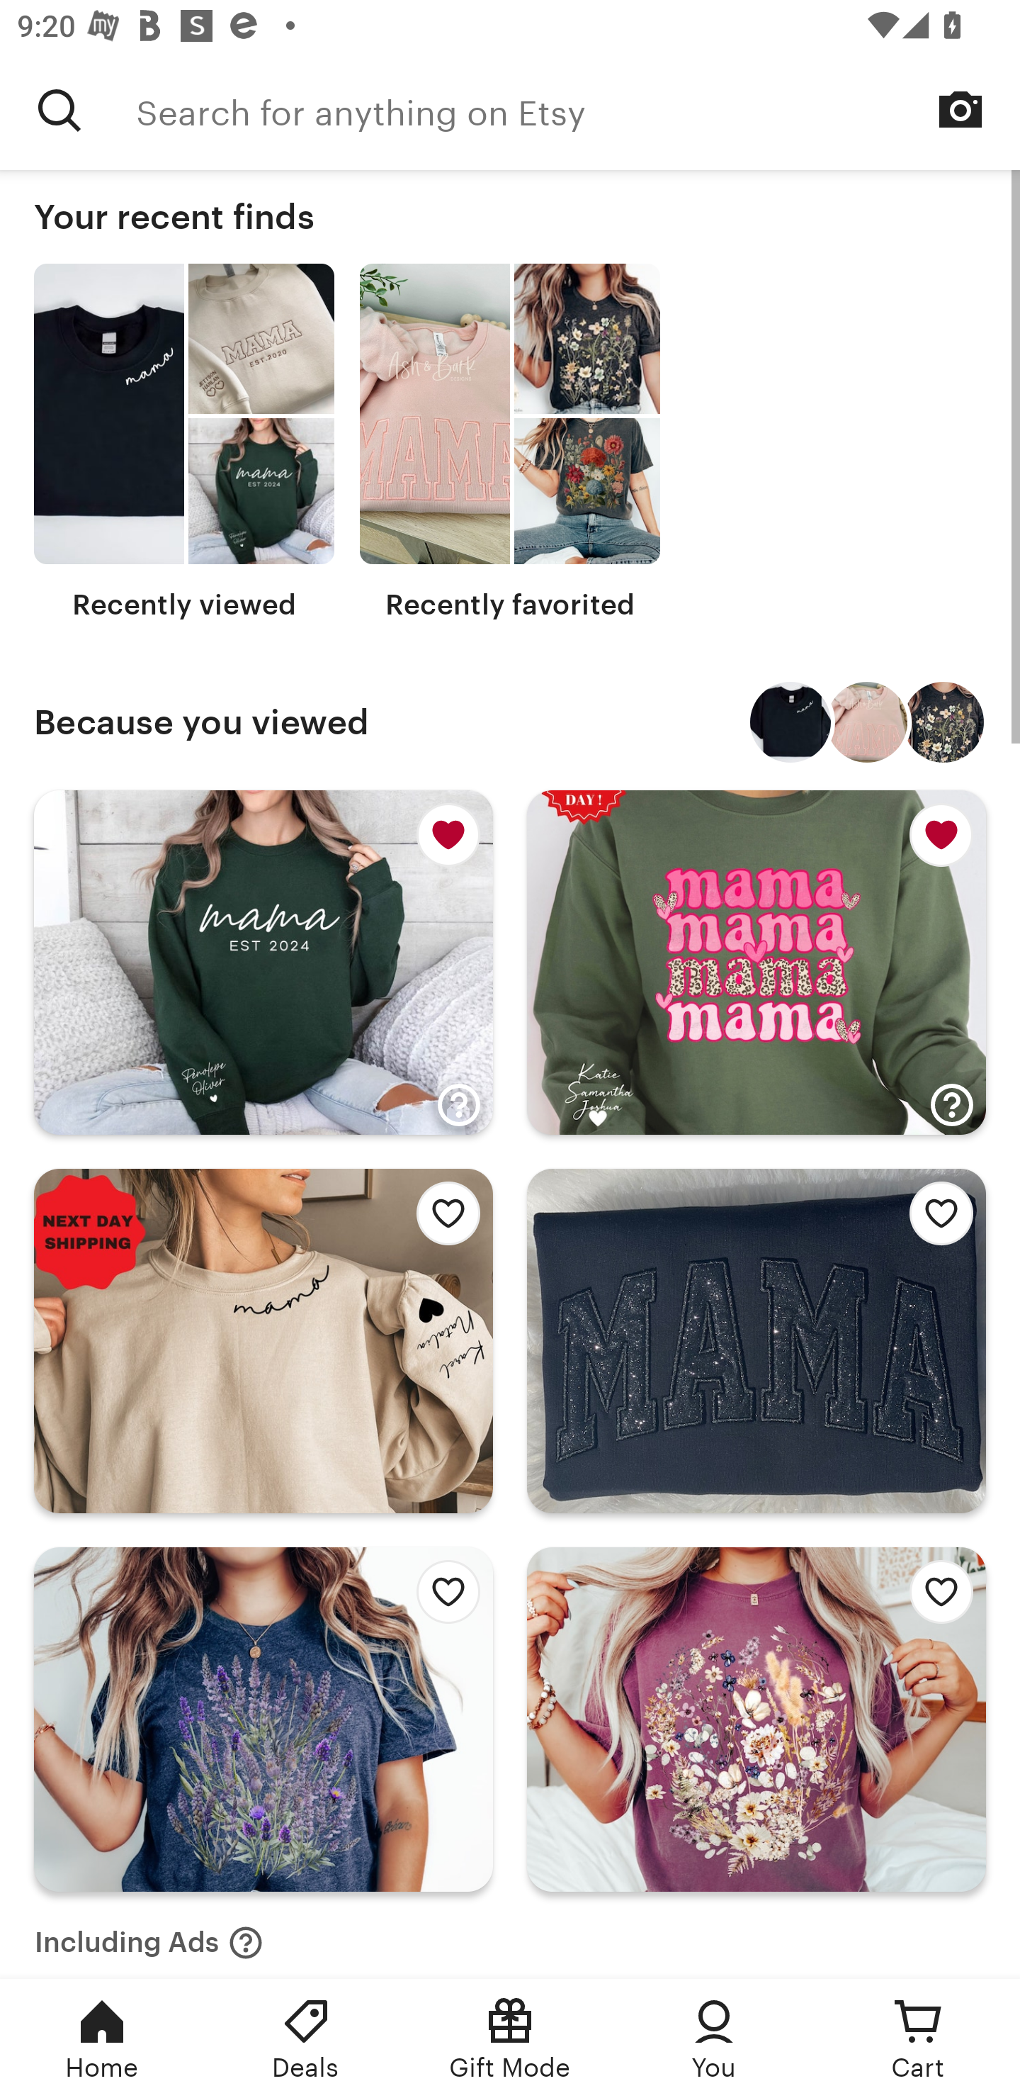 The width and height of the screenshot is (1020, 2098). Describe the element at coordinates (510, 2038) in the screenshot. I see `Gift Mode` at that location.